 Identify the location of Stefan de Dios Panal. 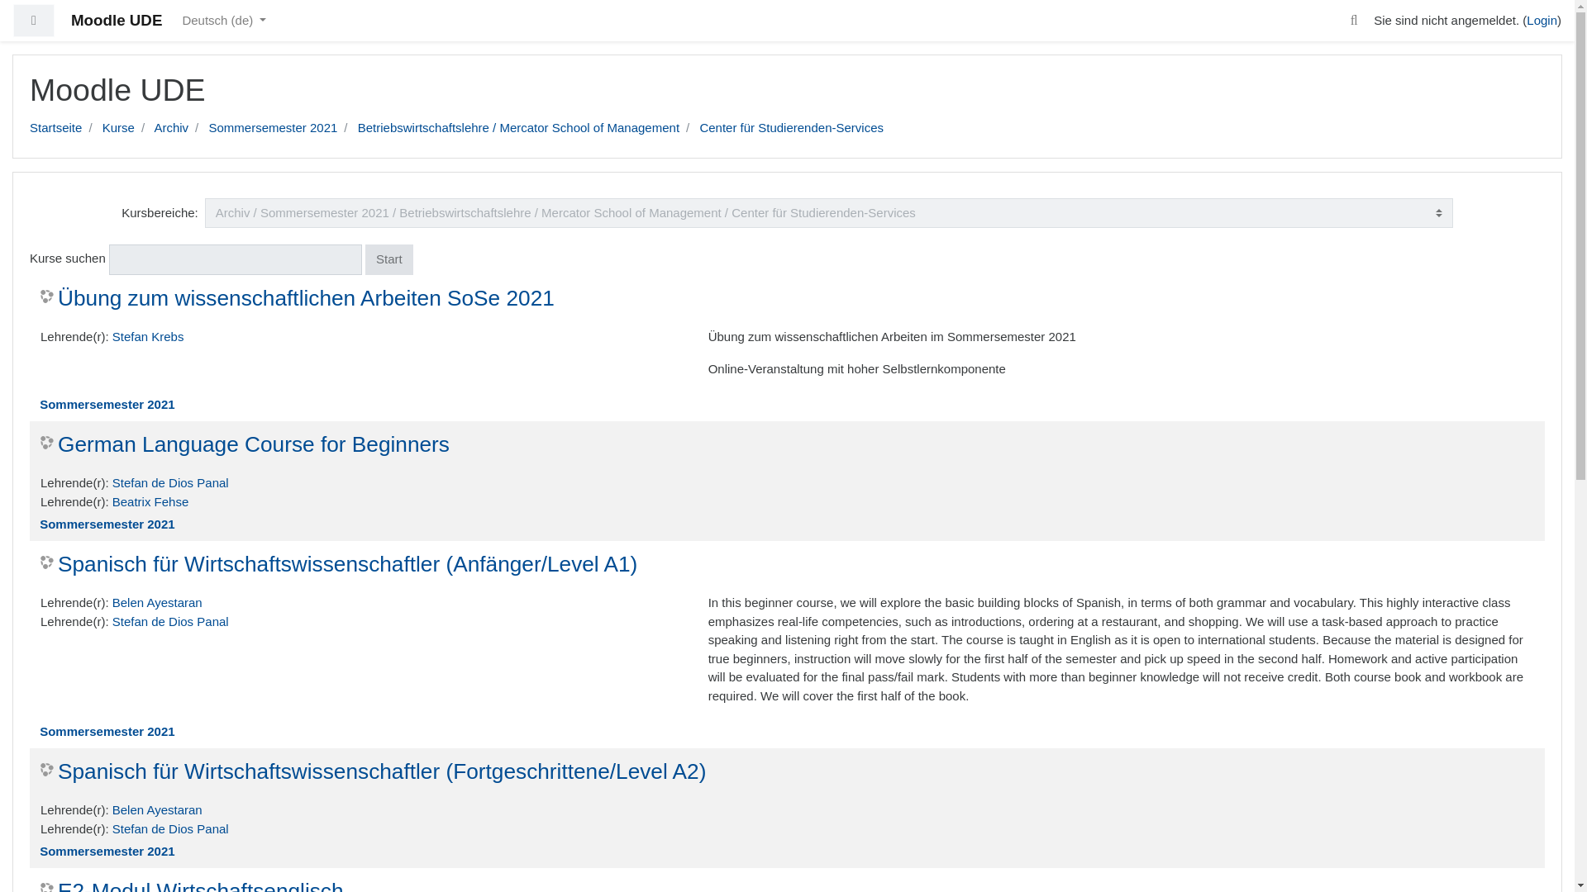
(170, 828).